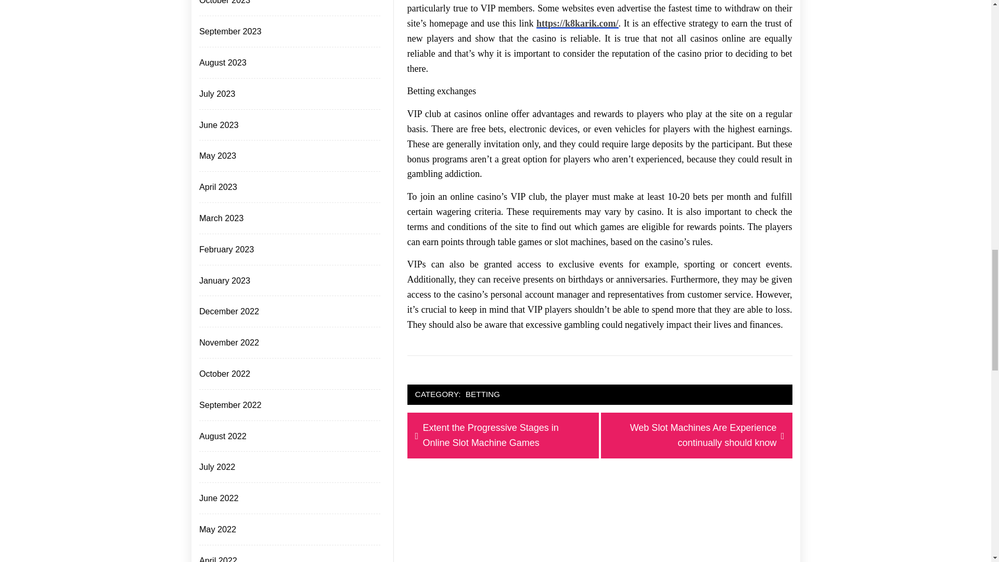 The width and height of the screenshot is (999, 562). What do you see at coordinates (483, 394) in the screenshot?
I see `BETTING` at bounding box center [483, 394].